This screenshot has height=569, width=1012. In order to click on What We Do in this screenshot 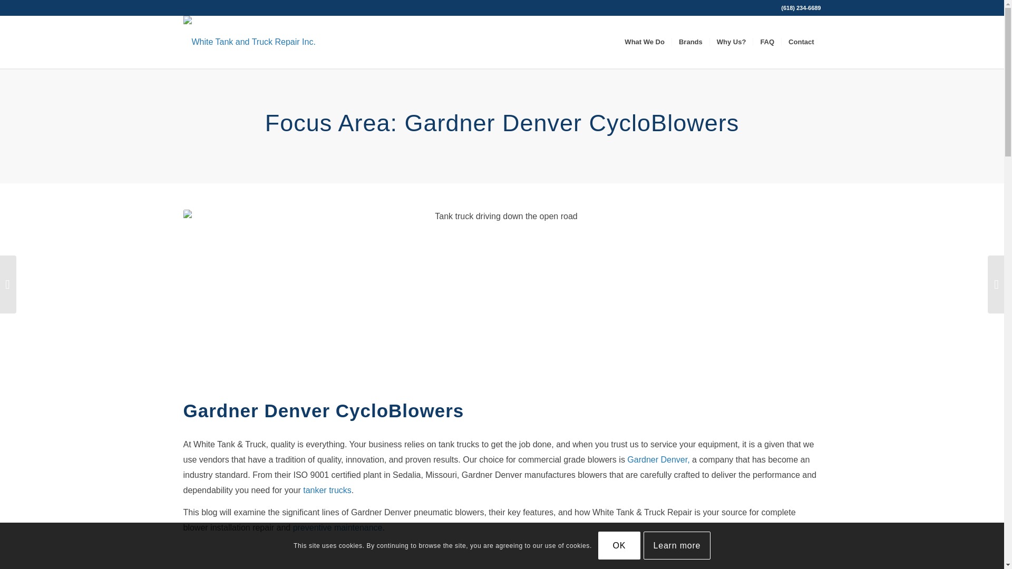, I will do `click(644, 42)`.